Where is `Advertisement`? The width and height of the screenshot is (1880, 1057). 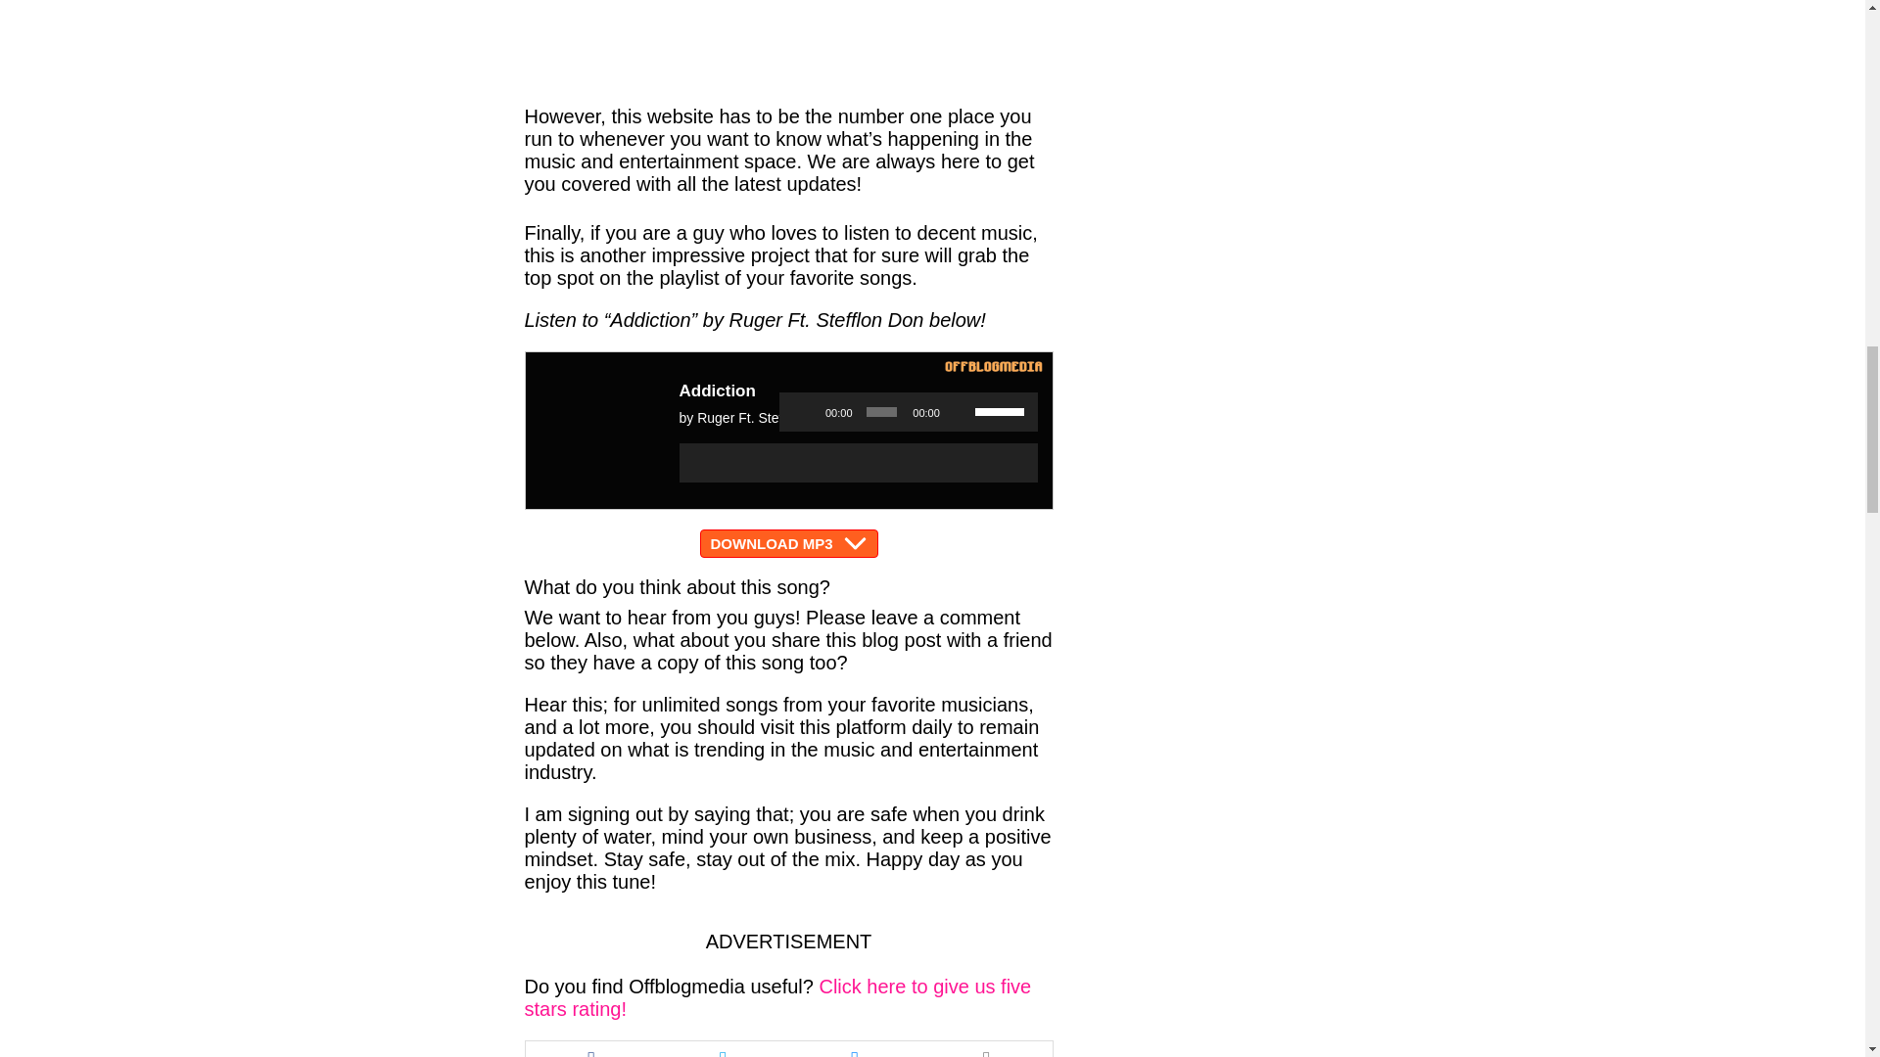
Advertisement is located at coordinates (788, 53).